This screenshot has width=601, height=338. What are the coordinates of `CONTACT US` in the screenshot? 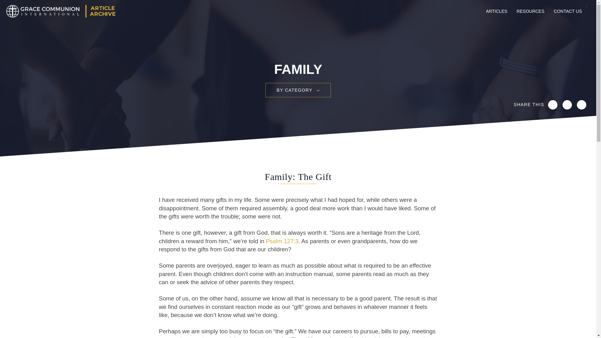 It's located at (568, 11).